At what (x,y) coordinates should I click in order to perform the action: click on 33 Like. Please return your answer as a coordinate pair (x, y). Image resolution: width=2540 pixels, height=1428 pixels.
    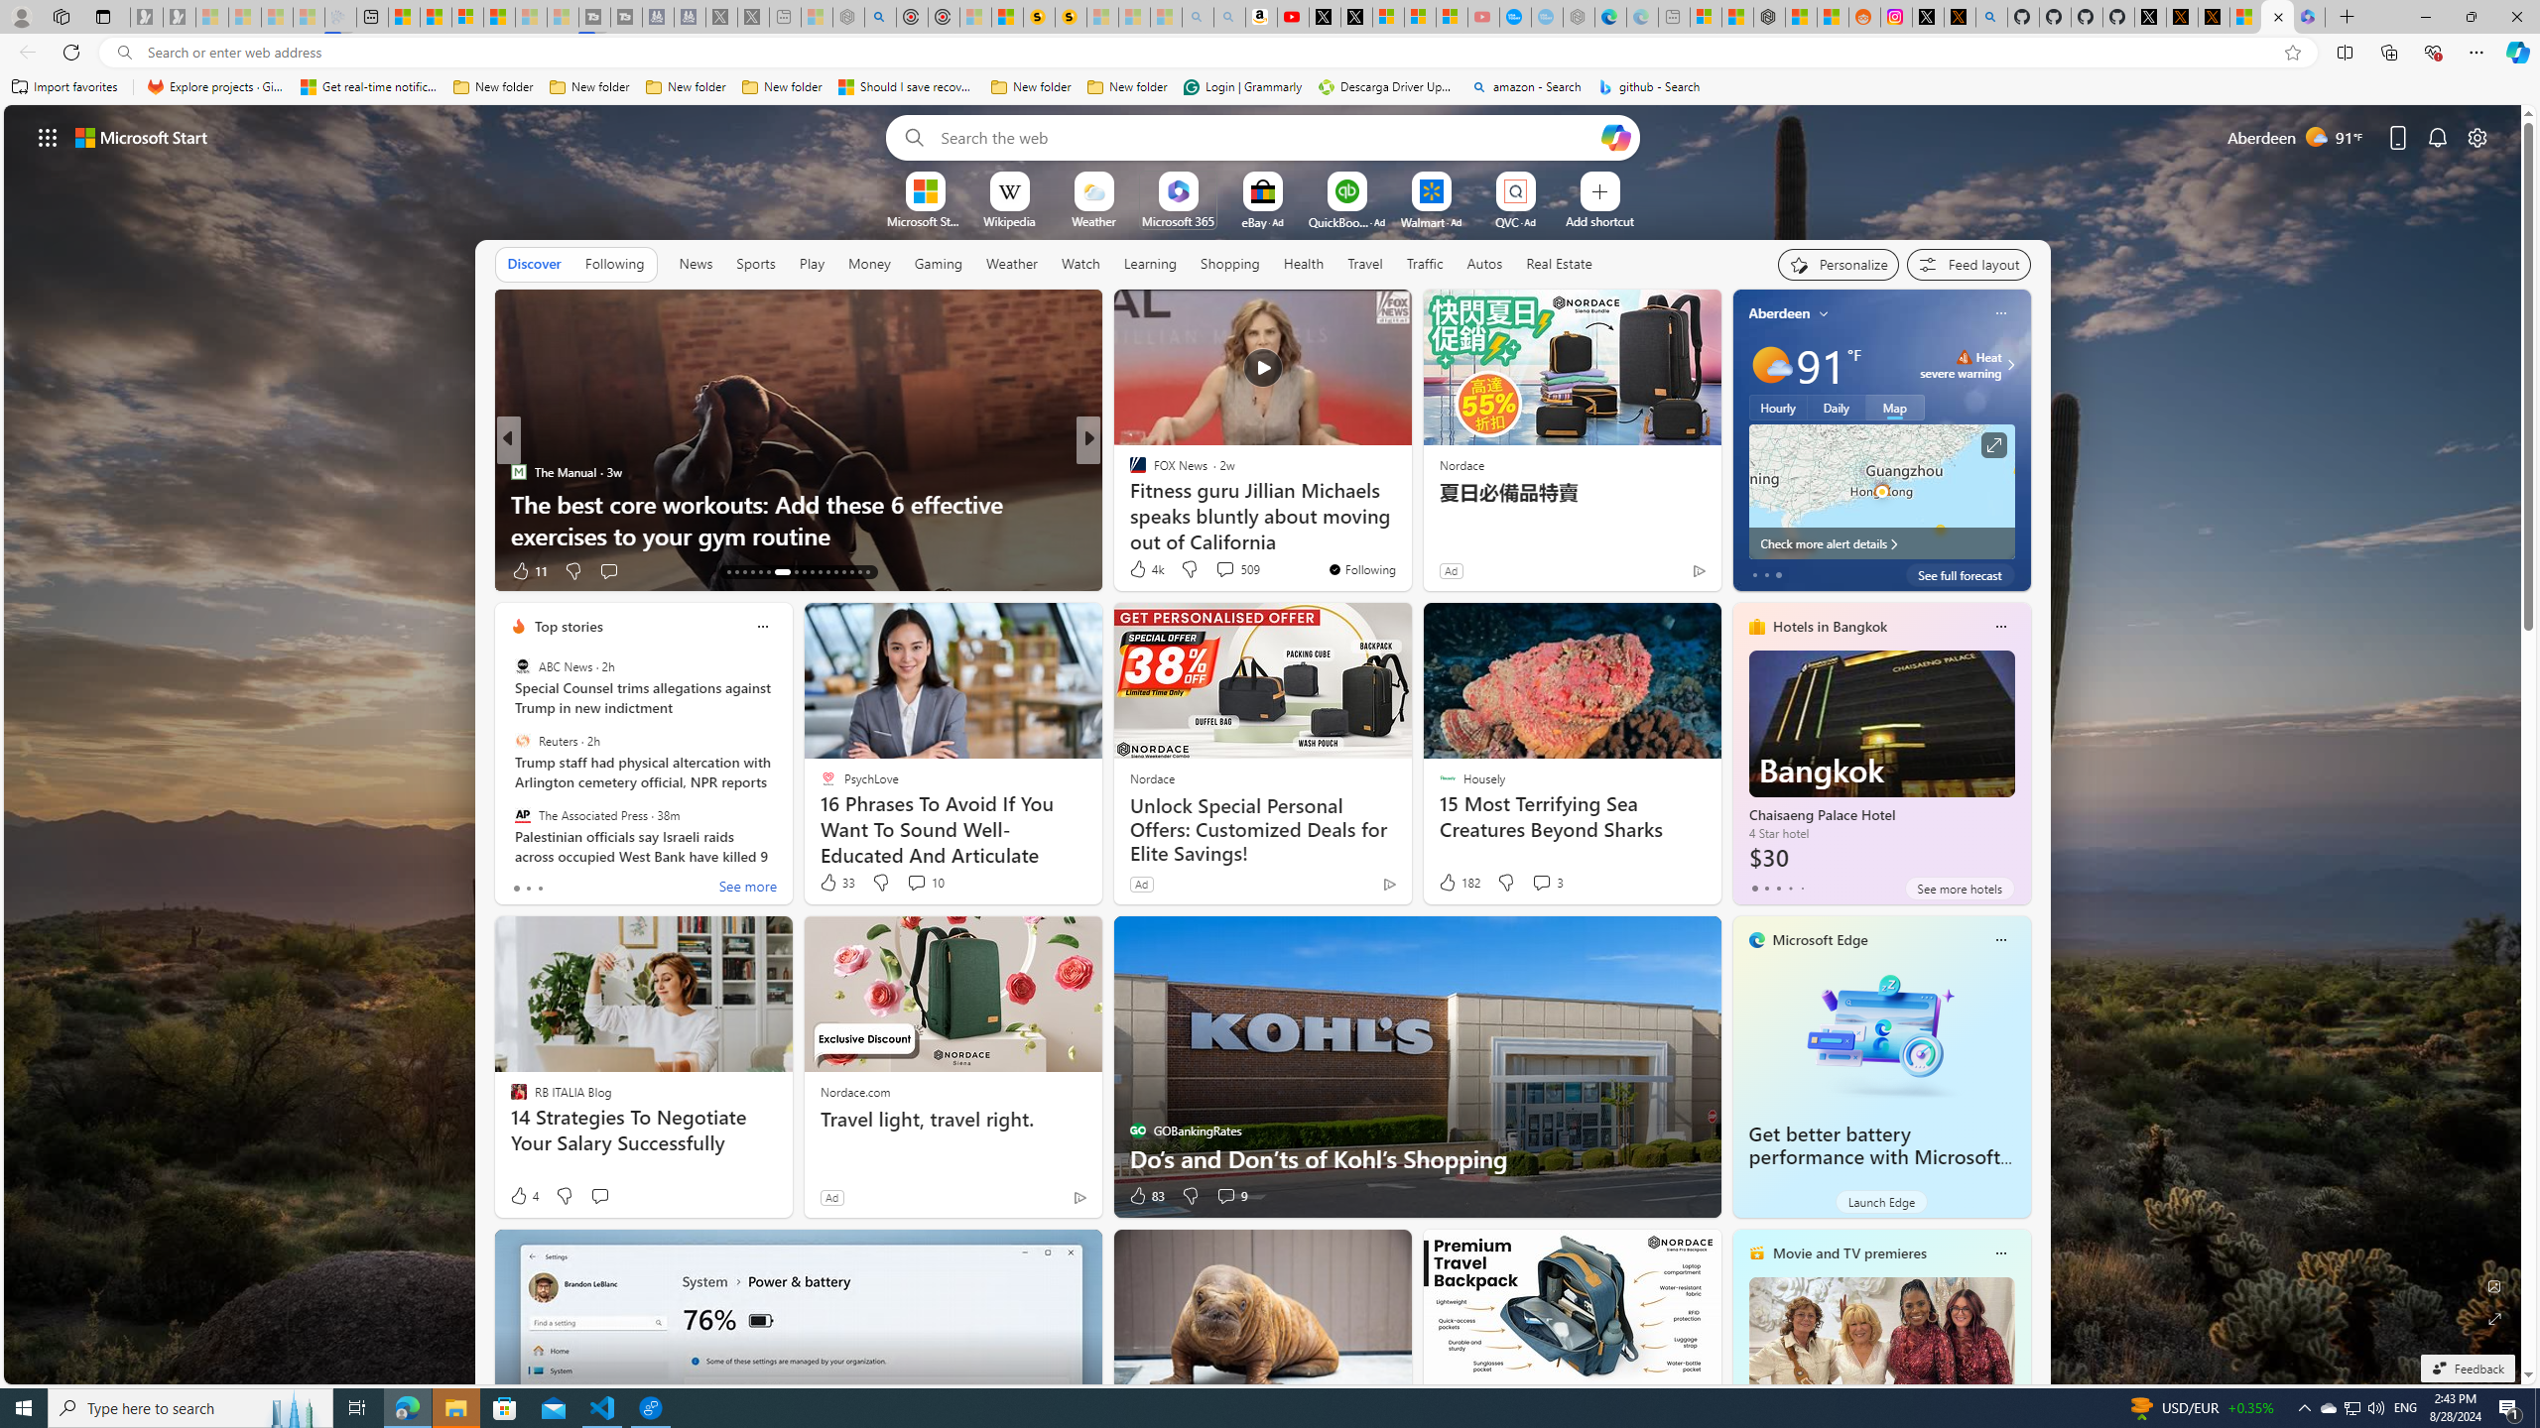
    Looking at the image, I should click on (836, 883).